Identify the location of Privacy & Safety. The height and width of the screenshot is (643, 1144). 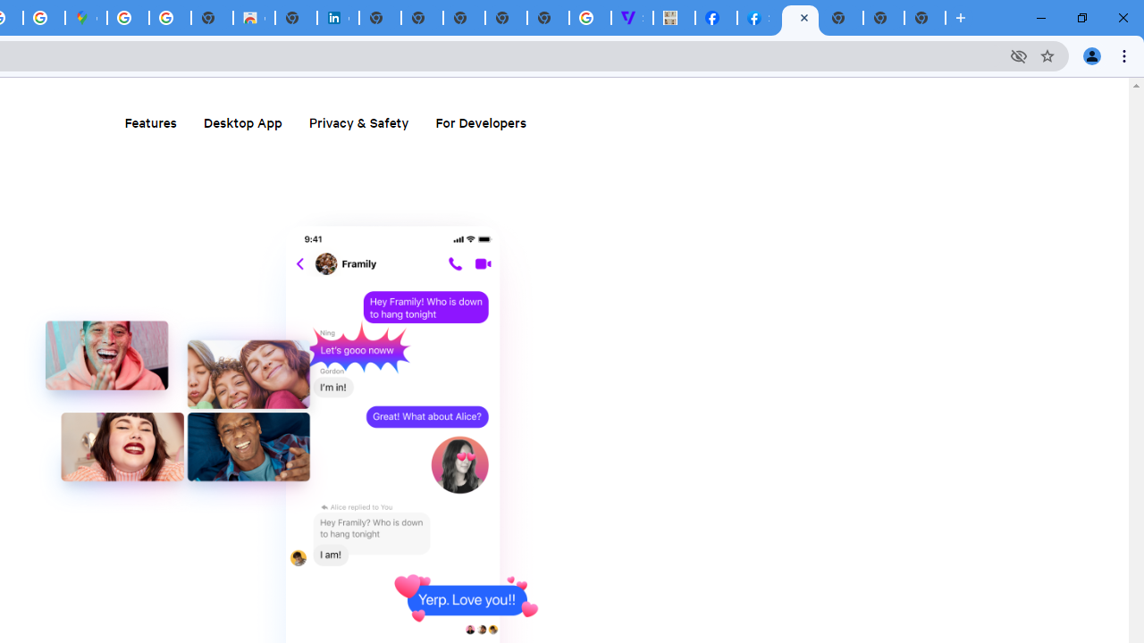
(359, 121).